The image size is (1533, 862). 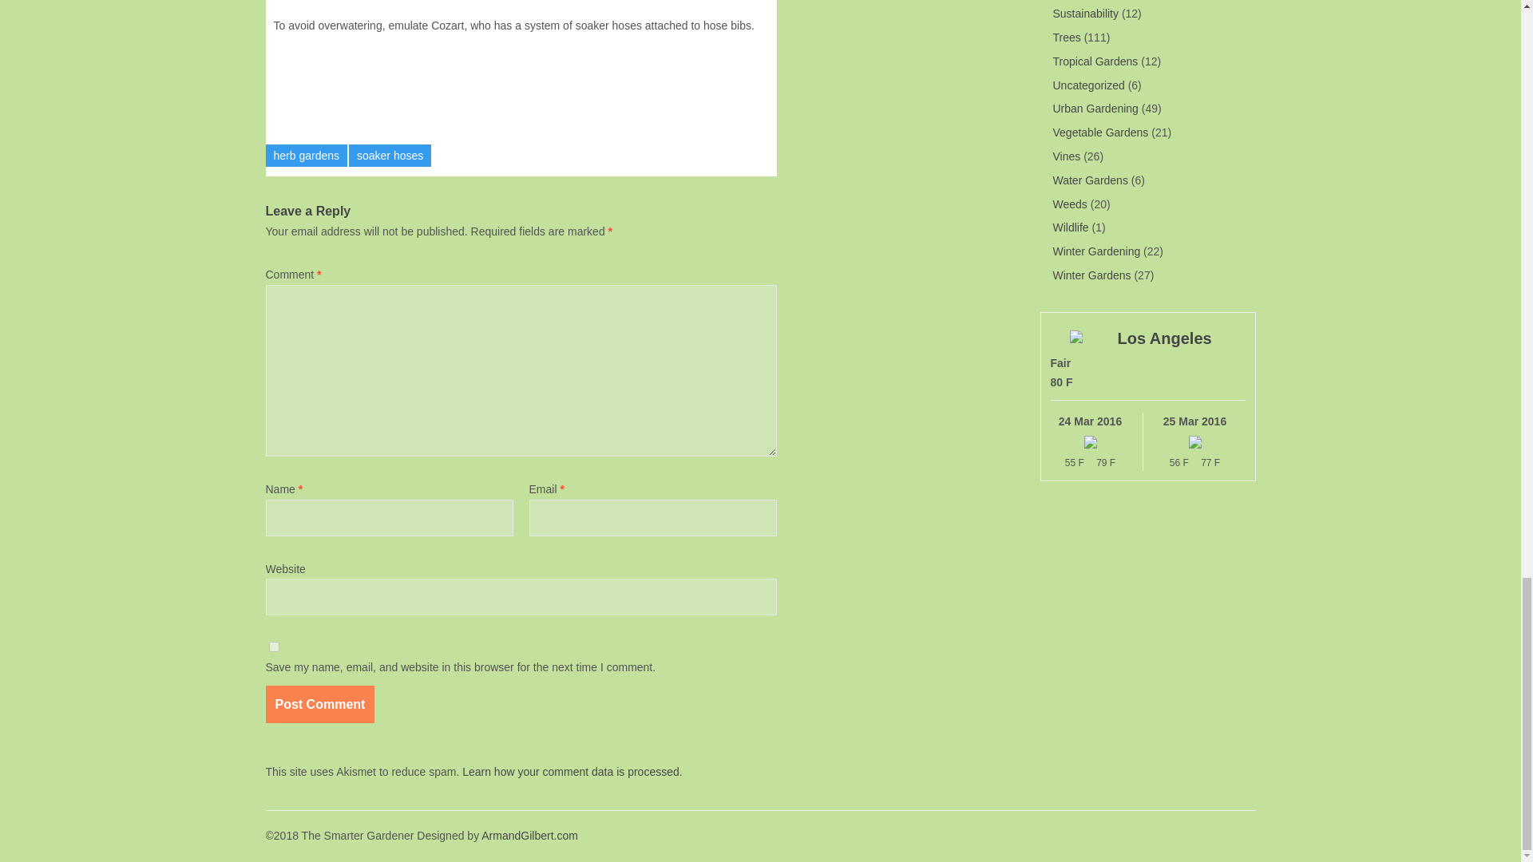 What do you see at coordinates (307, 156) in the screenshot?
I see `herb gardens` at bounding box center [307, 156].